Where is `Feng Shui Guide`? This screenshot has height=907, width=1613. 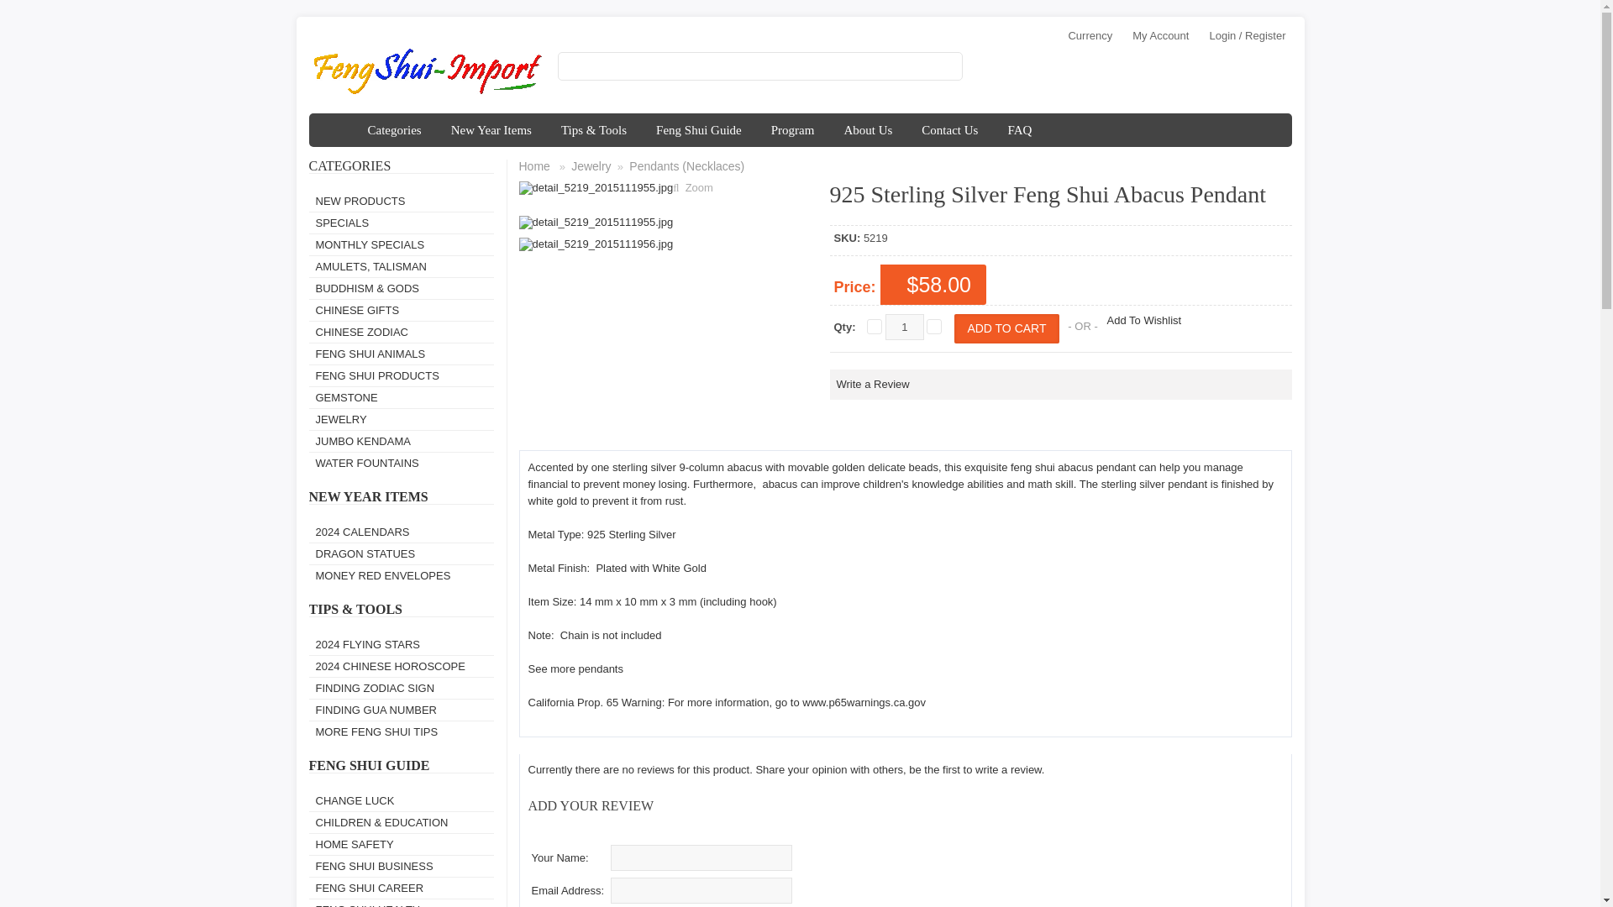
Feng Shui Guide is located at coordinates (699, 129).